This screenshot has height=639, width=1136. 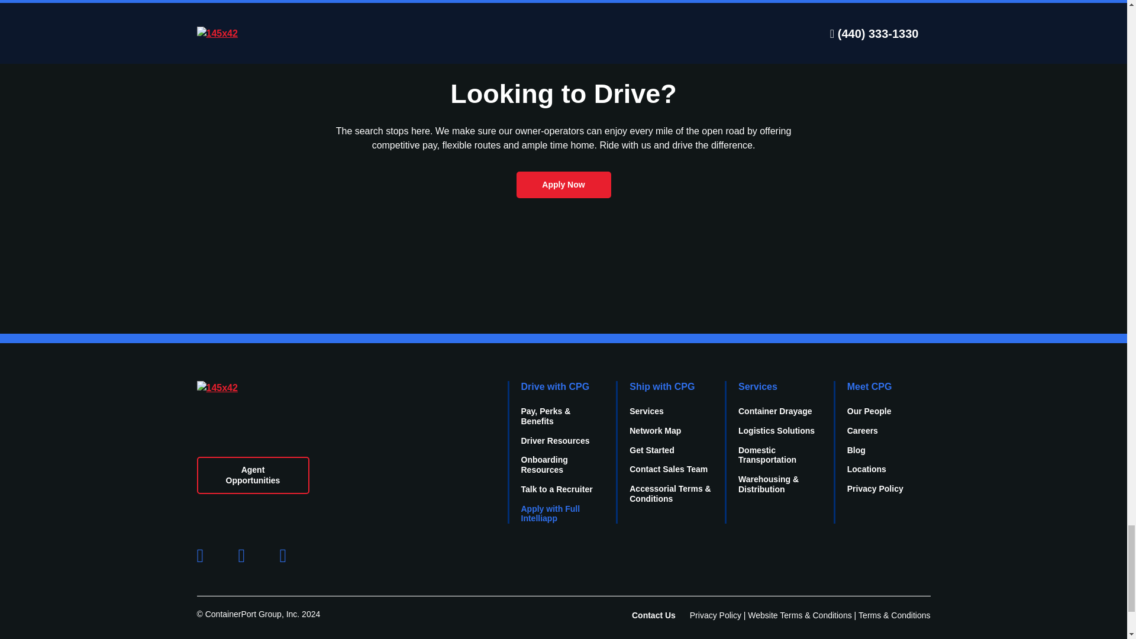 I want to click on Talk to a Recruiter, so click(x=556, y=489).